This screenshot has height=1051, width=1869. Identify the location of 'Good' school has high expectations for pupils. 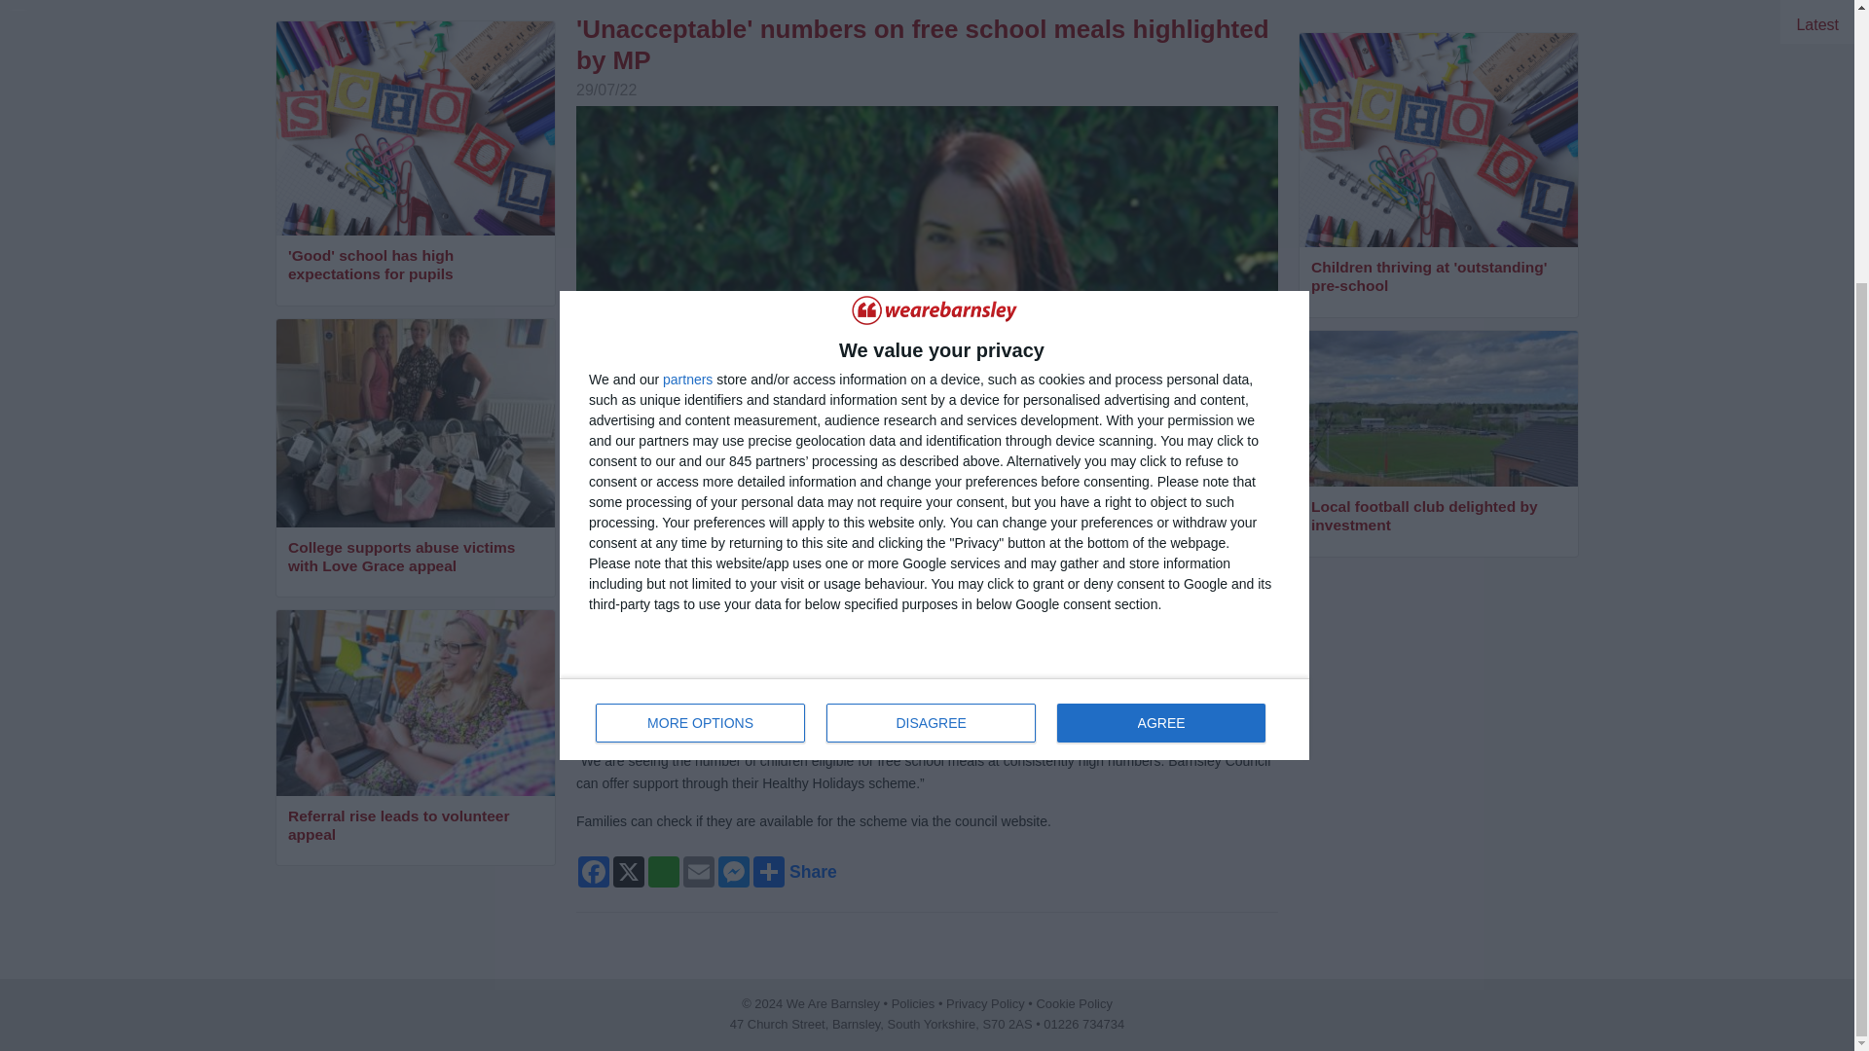
(415, 267).